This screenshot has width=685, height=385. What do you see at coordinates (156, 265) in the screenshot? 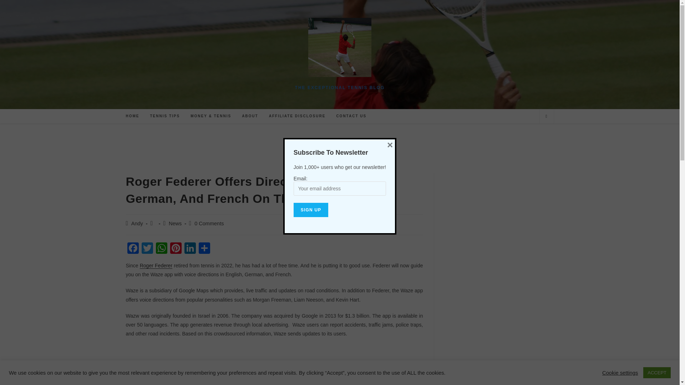
I see `Roger Federer` at bounding box center [156, 265].